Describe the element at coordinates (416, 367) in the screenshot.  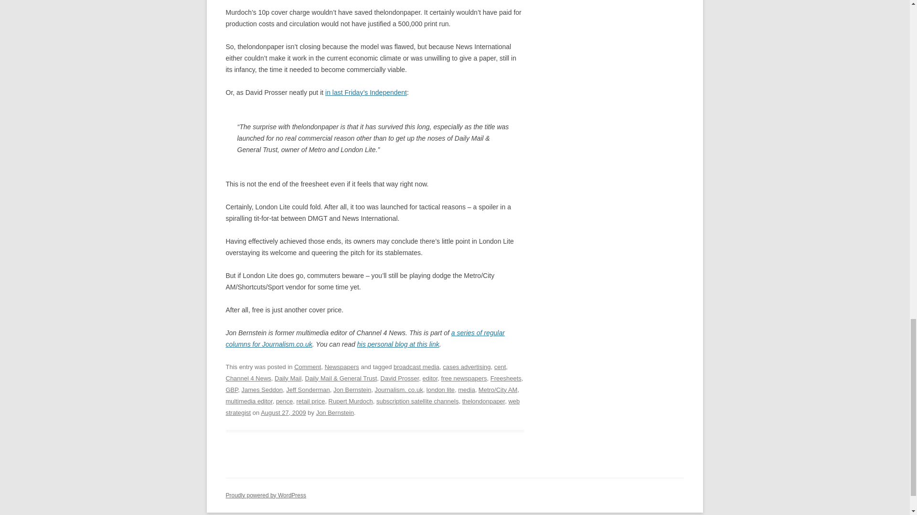
I see `broadcast media` at that location.